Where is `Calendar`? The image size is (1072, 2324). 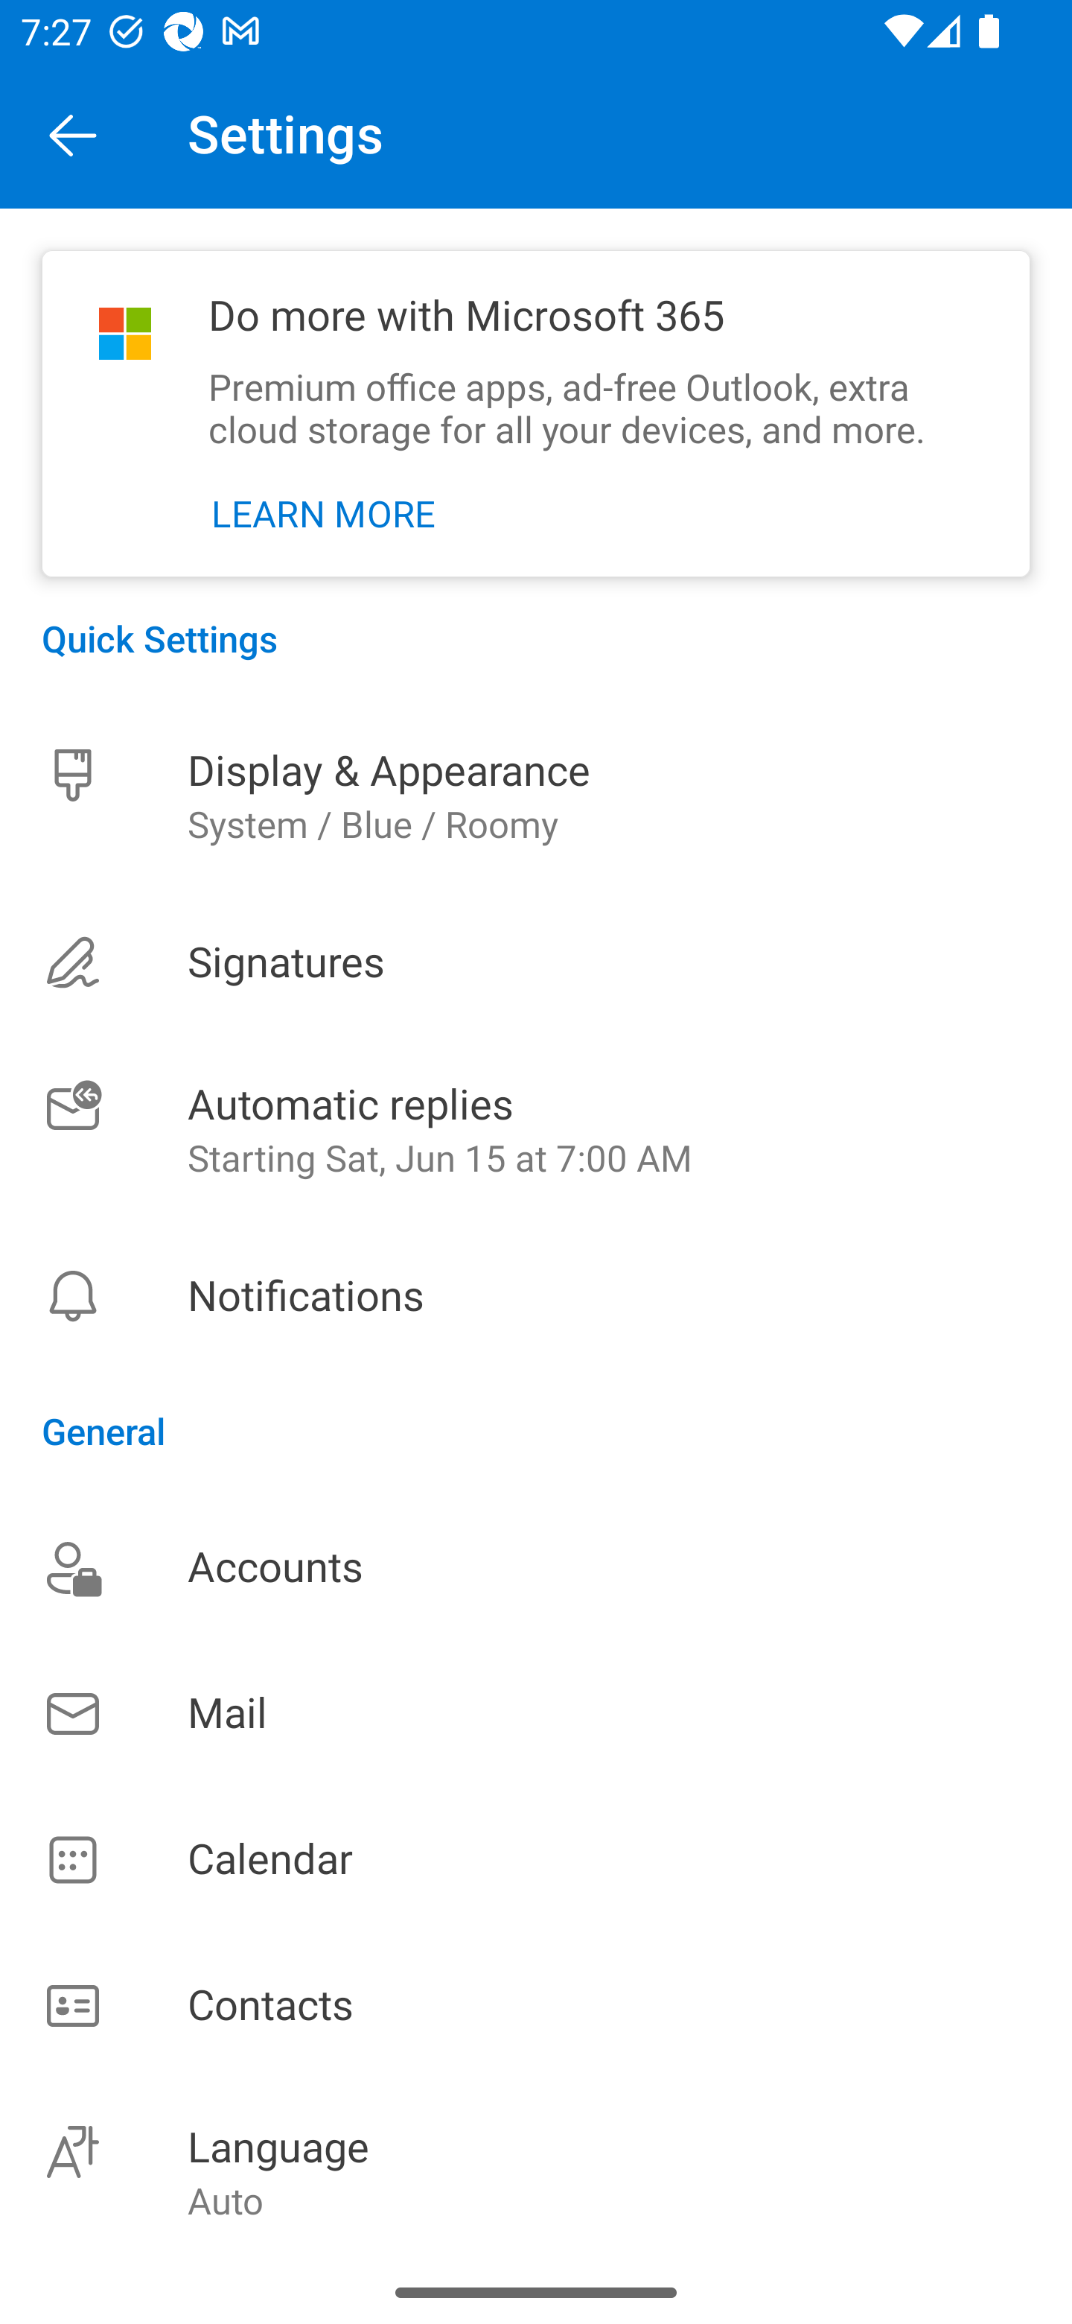
Calendar is located at coordinates (536, 1860).